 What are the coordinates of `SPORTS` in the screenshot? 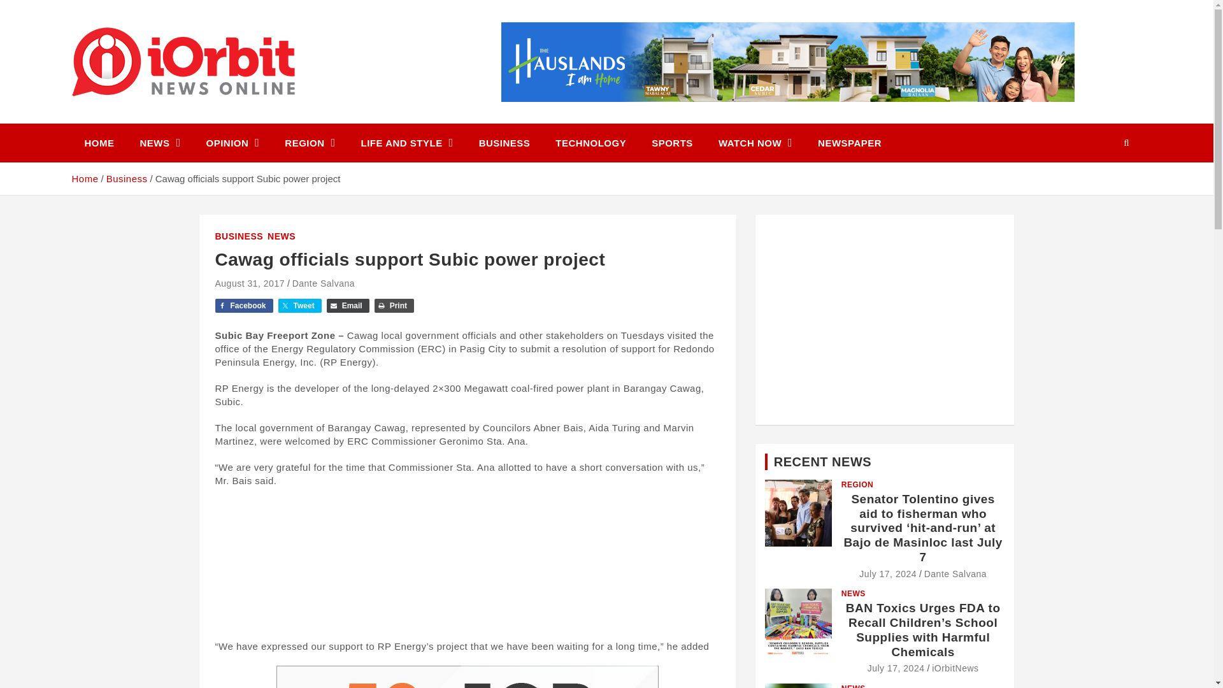 It's located at (671, 143).